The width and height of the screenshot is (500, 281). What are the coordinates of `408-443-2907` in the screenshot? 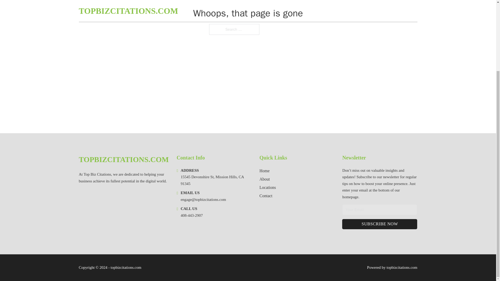 It's located at (192, 215).